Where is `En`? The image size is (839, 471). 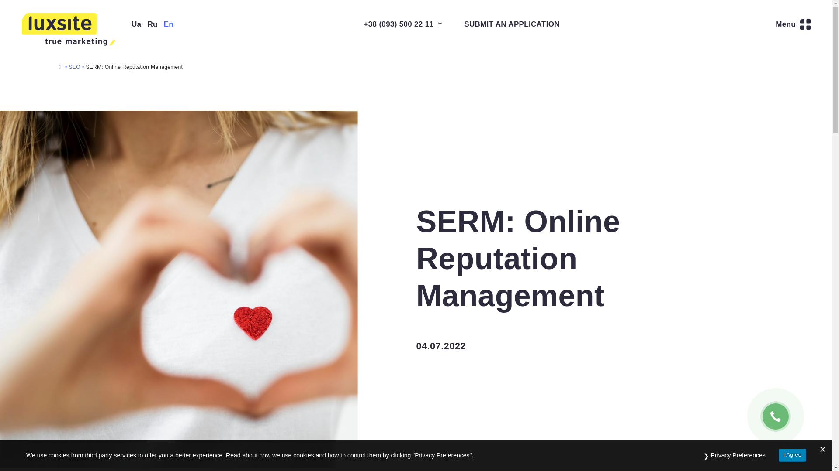
En is located at coordinates (169, 24).